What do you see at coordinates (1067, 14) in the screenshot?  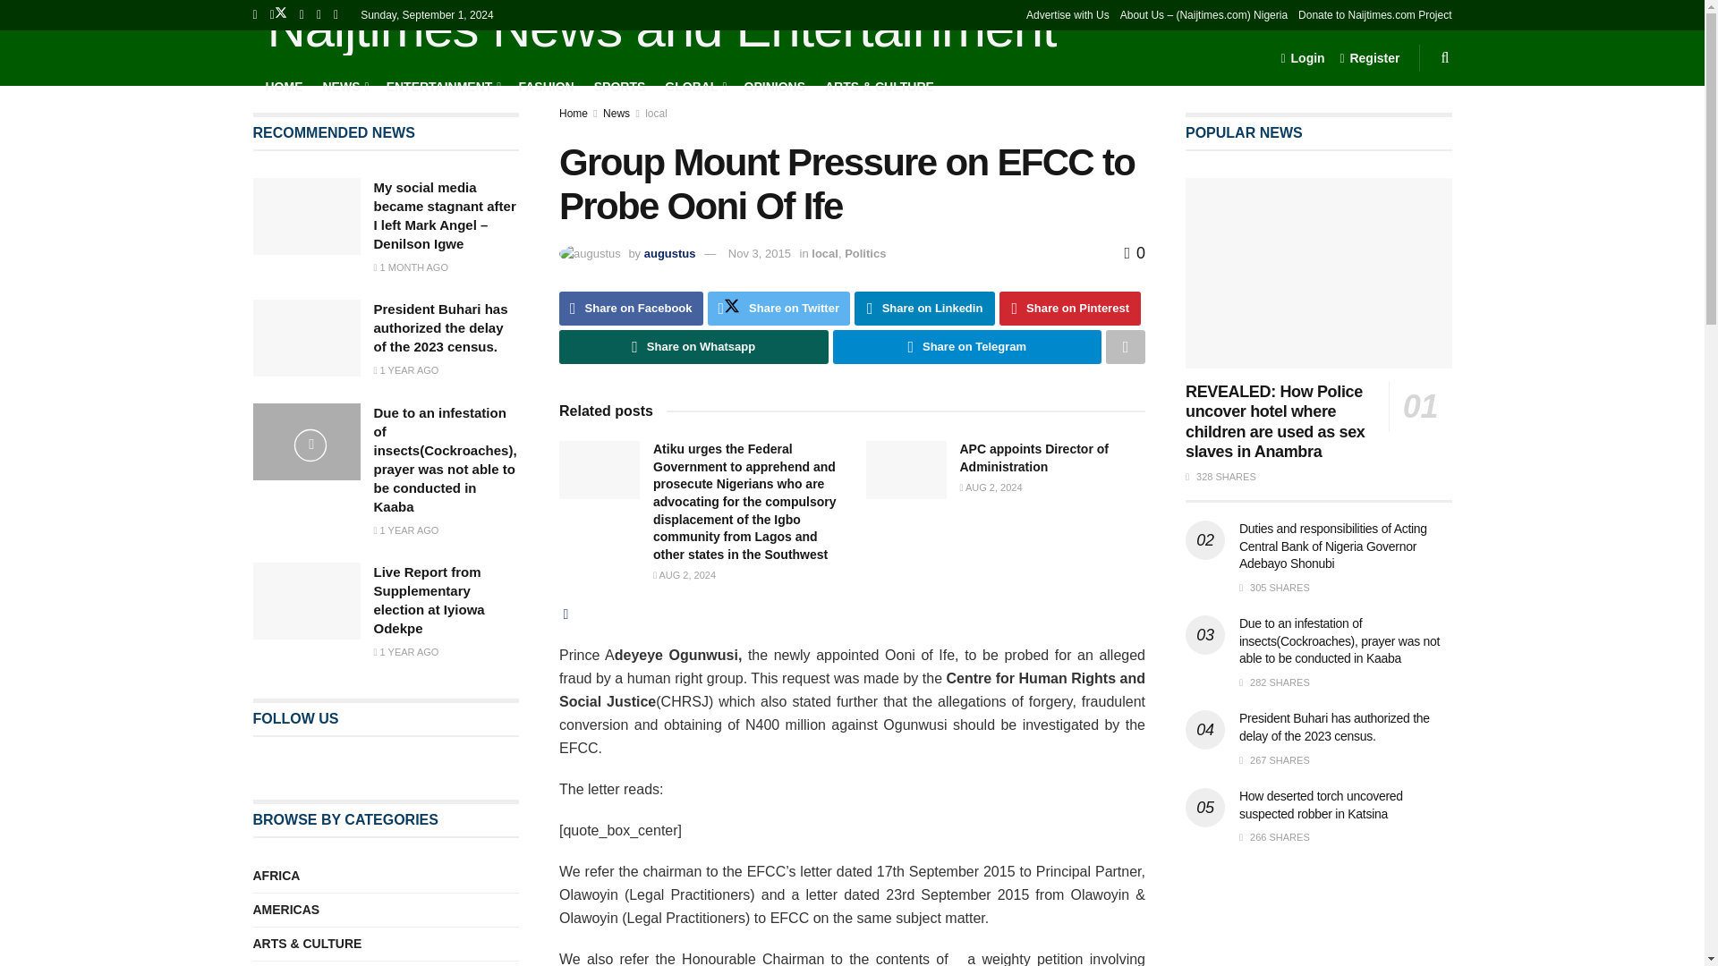 I see `Advertise with Us` at bounding box center [1067, 14].